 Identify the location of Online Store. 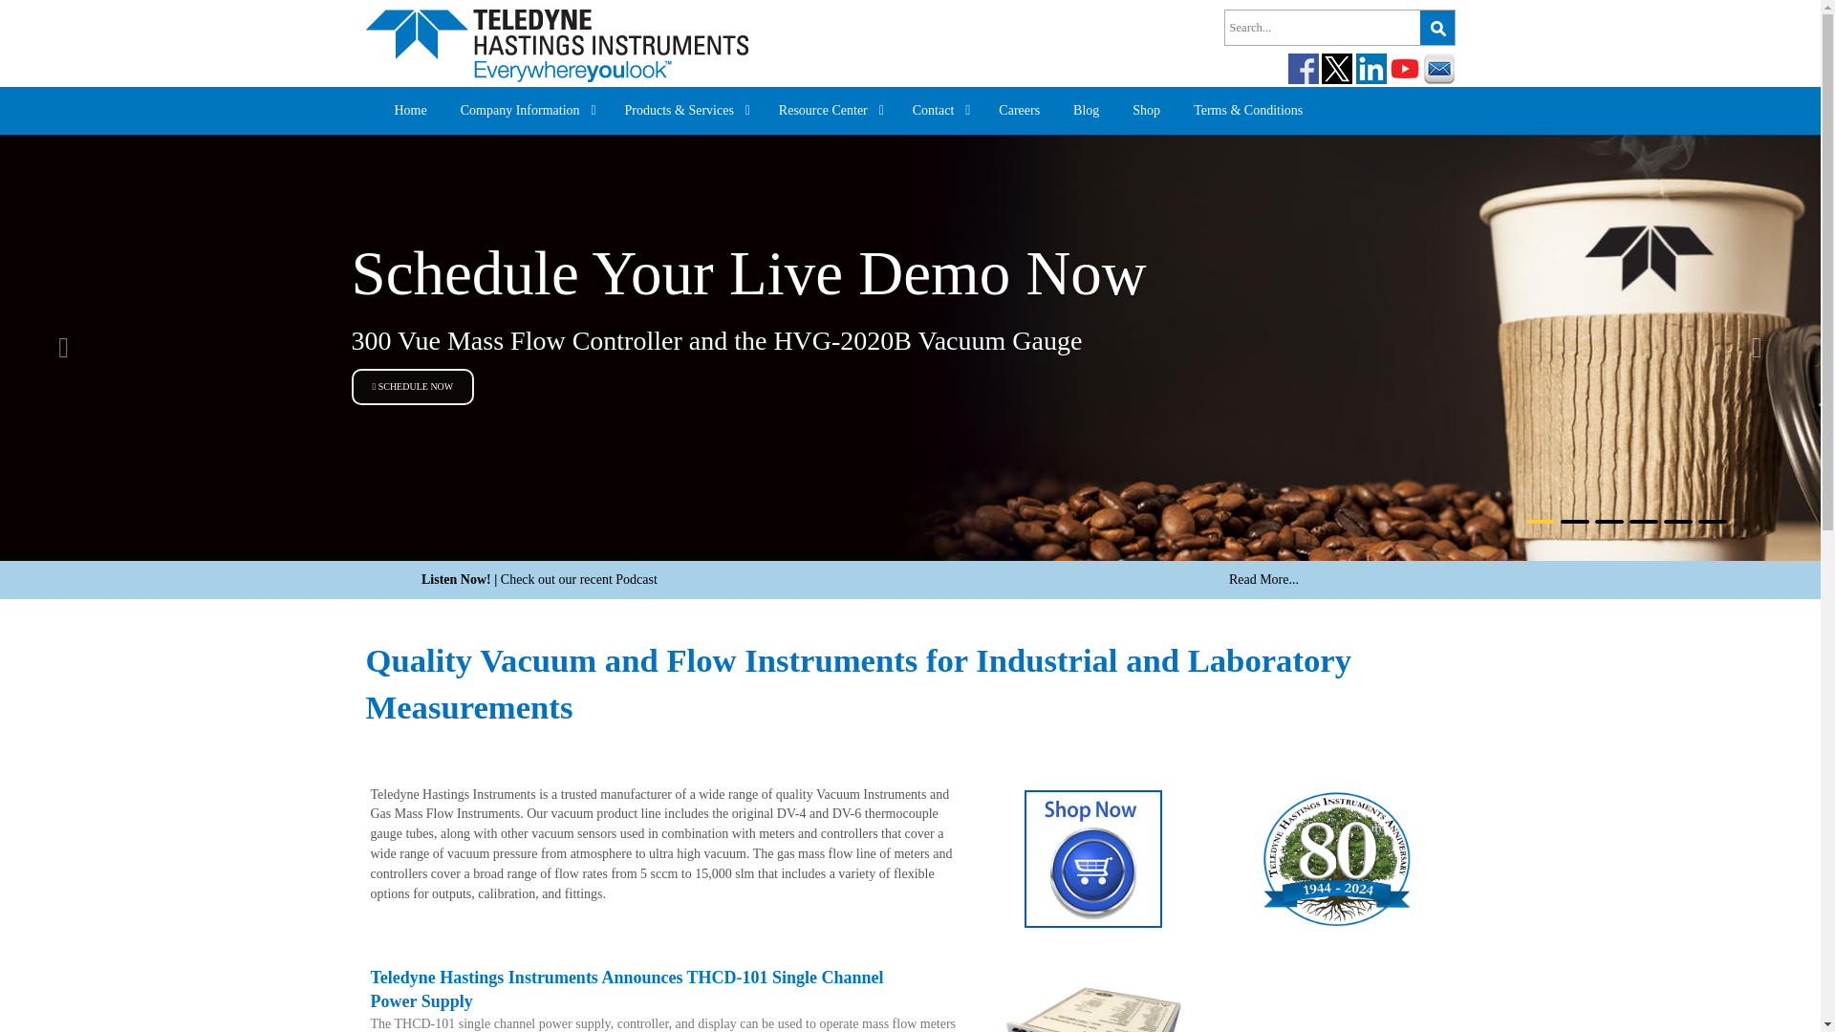
(1093, 857).